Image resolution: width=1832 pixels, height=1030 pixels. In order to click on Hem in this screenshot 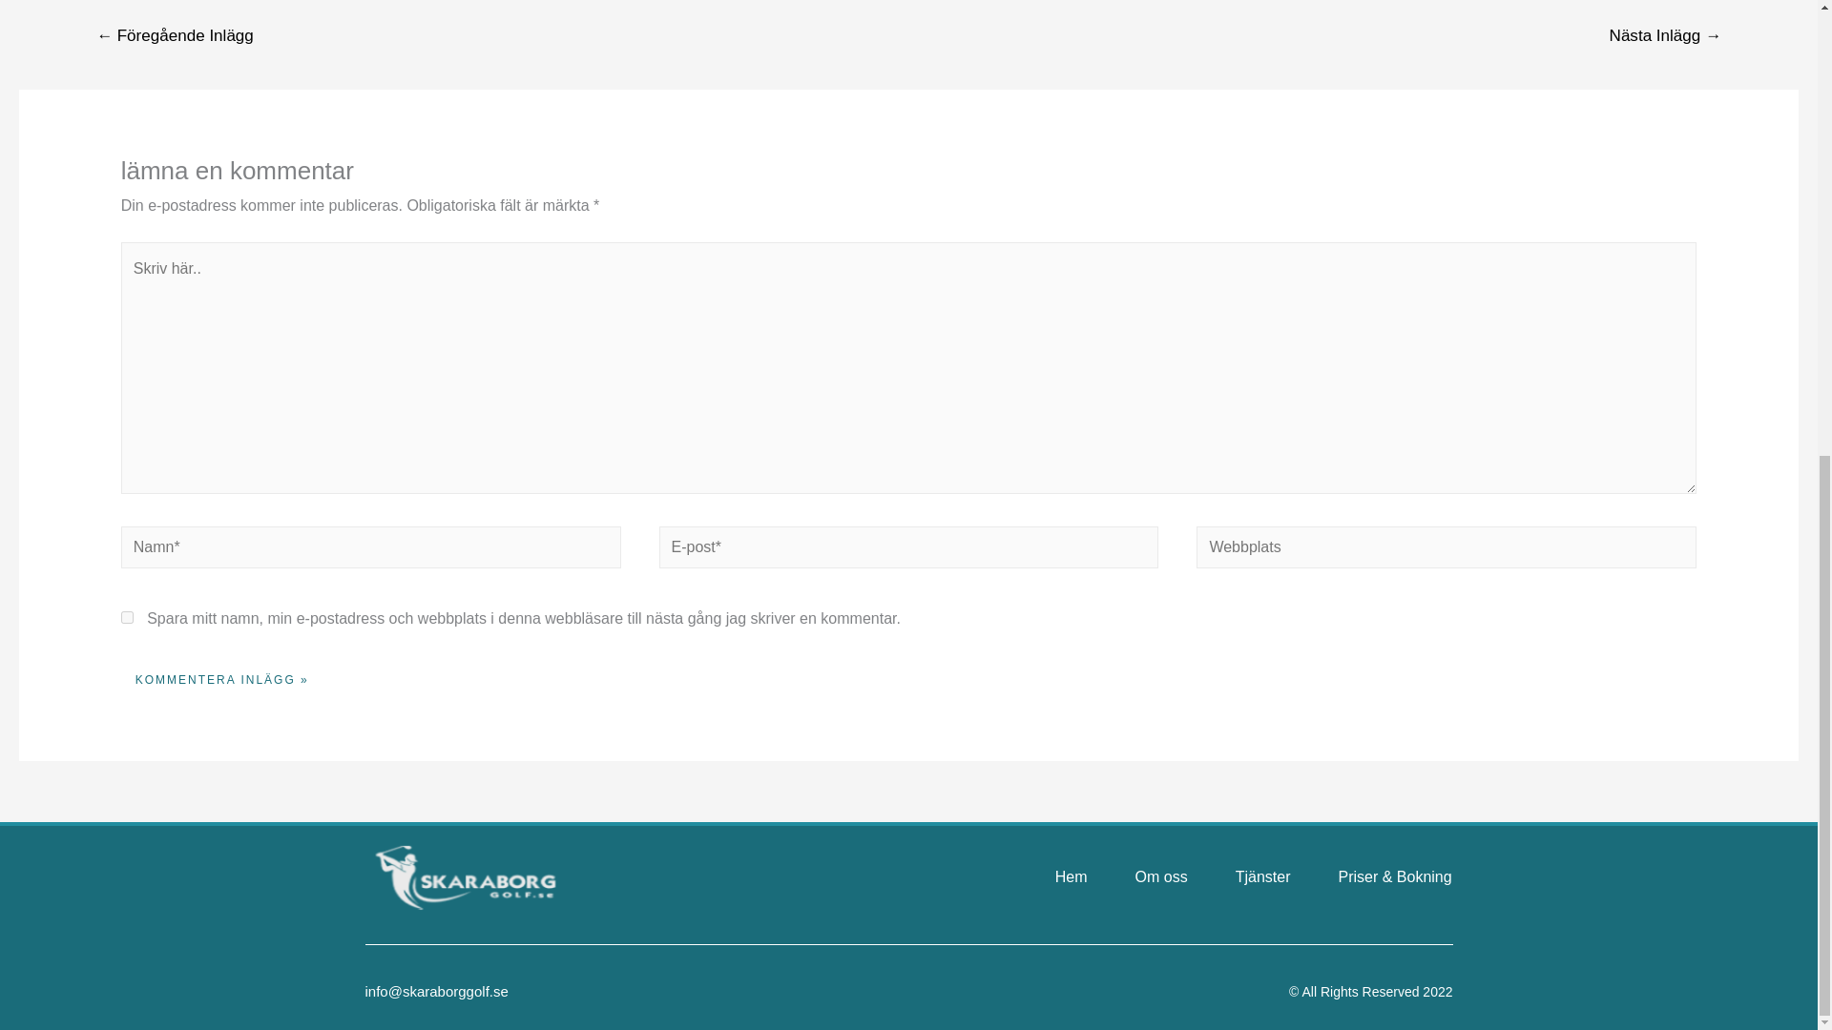, I will do `click(1071, 877)`.